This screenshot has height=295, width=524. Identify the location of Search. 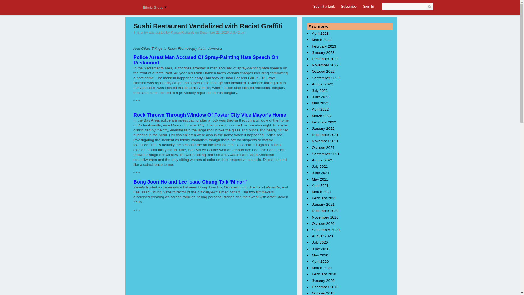
(429, 6).